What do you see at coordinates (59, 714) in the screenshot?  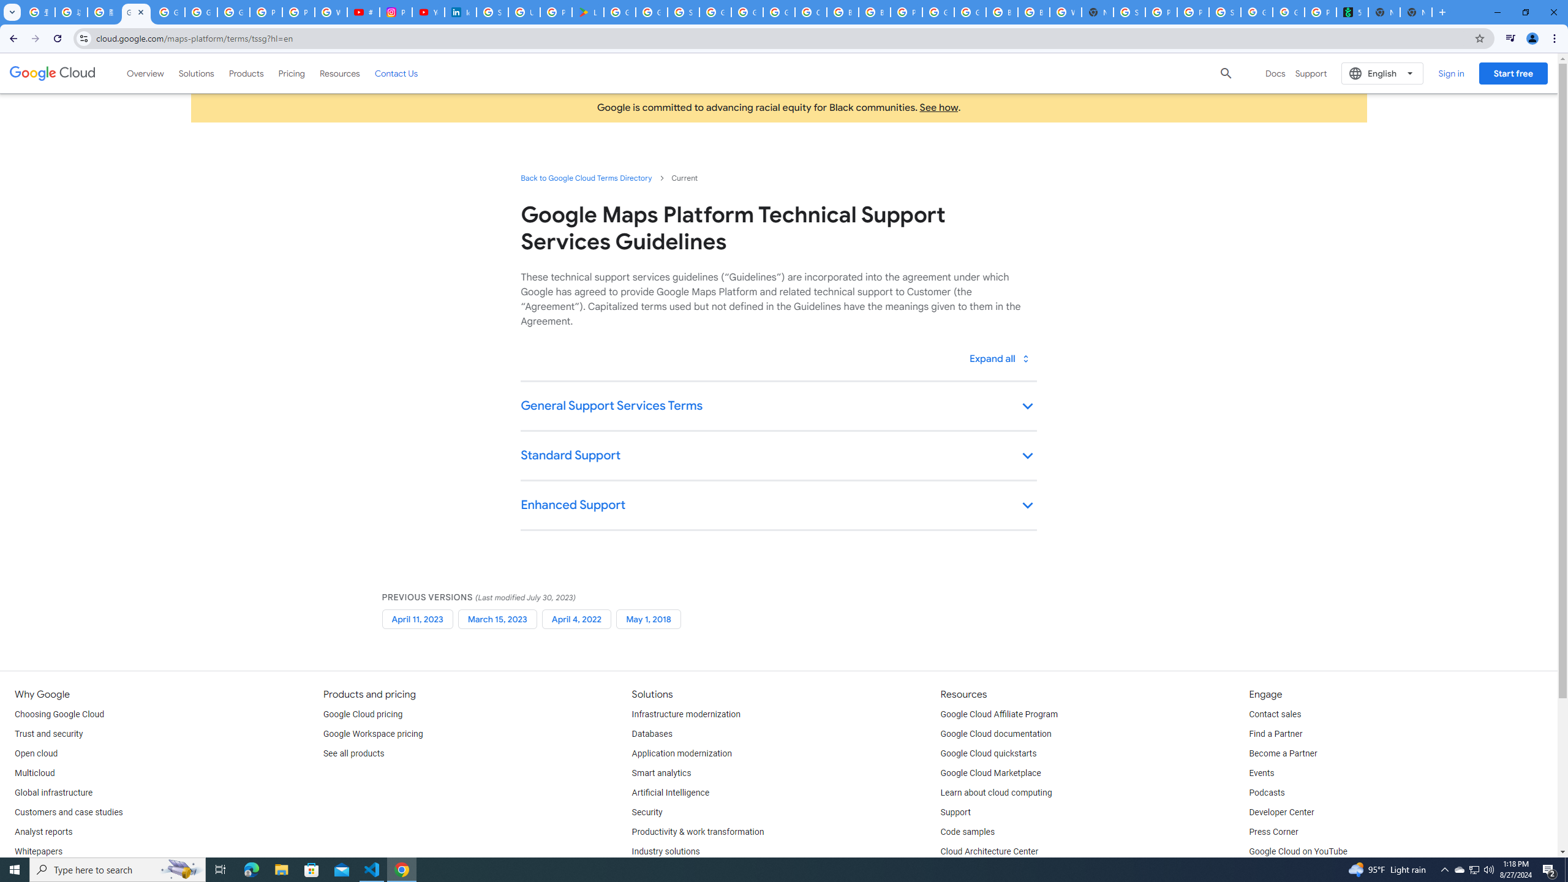 I see `Choosing Google Cloud` at bounding box center [59, 714].